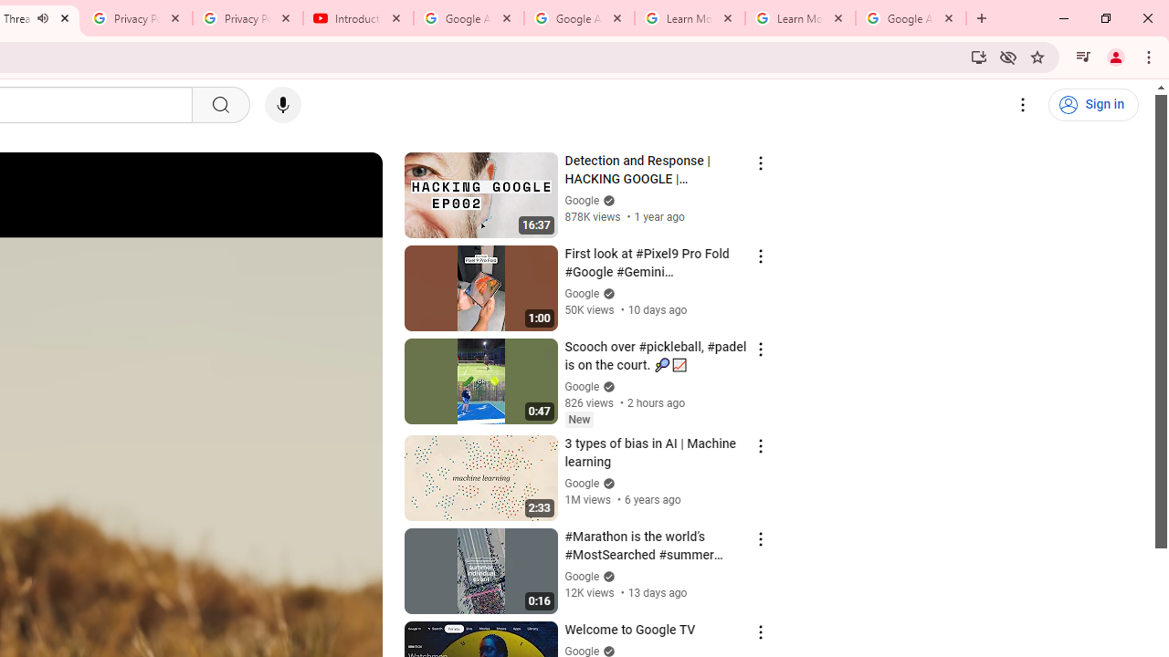  I want to click on New, so click(579, 419).